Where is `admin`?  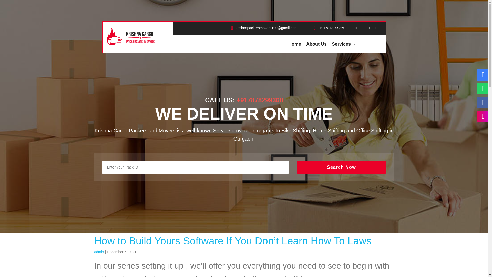 admin is located at coordinates (99, 252).